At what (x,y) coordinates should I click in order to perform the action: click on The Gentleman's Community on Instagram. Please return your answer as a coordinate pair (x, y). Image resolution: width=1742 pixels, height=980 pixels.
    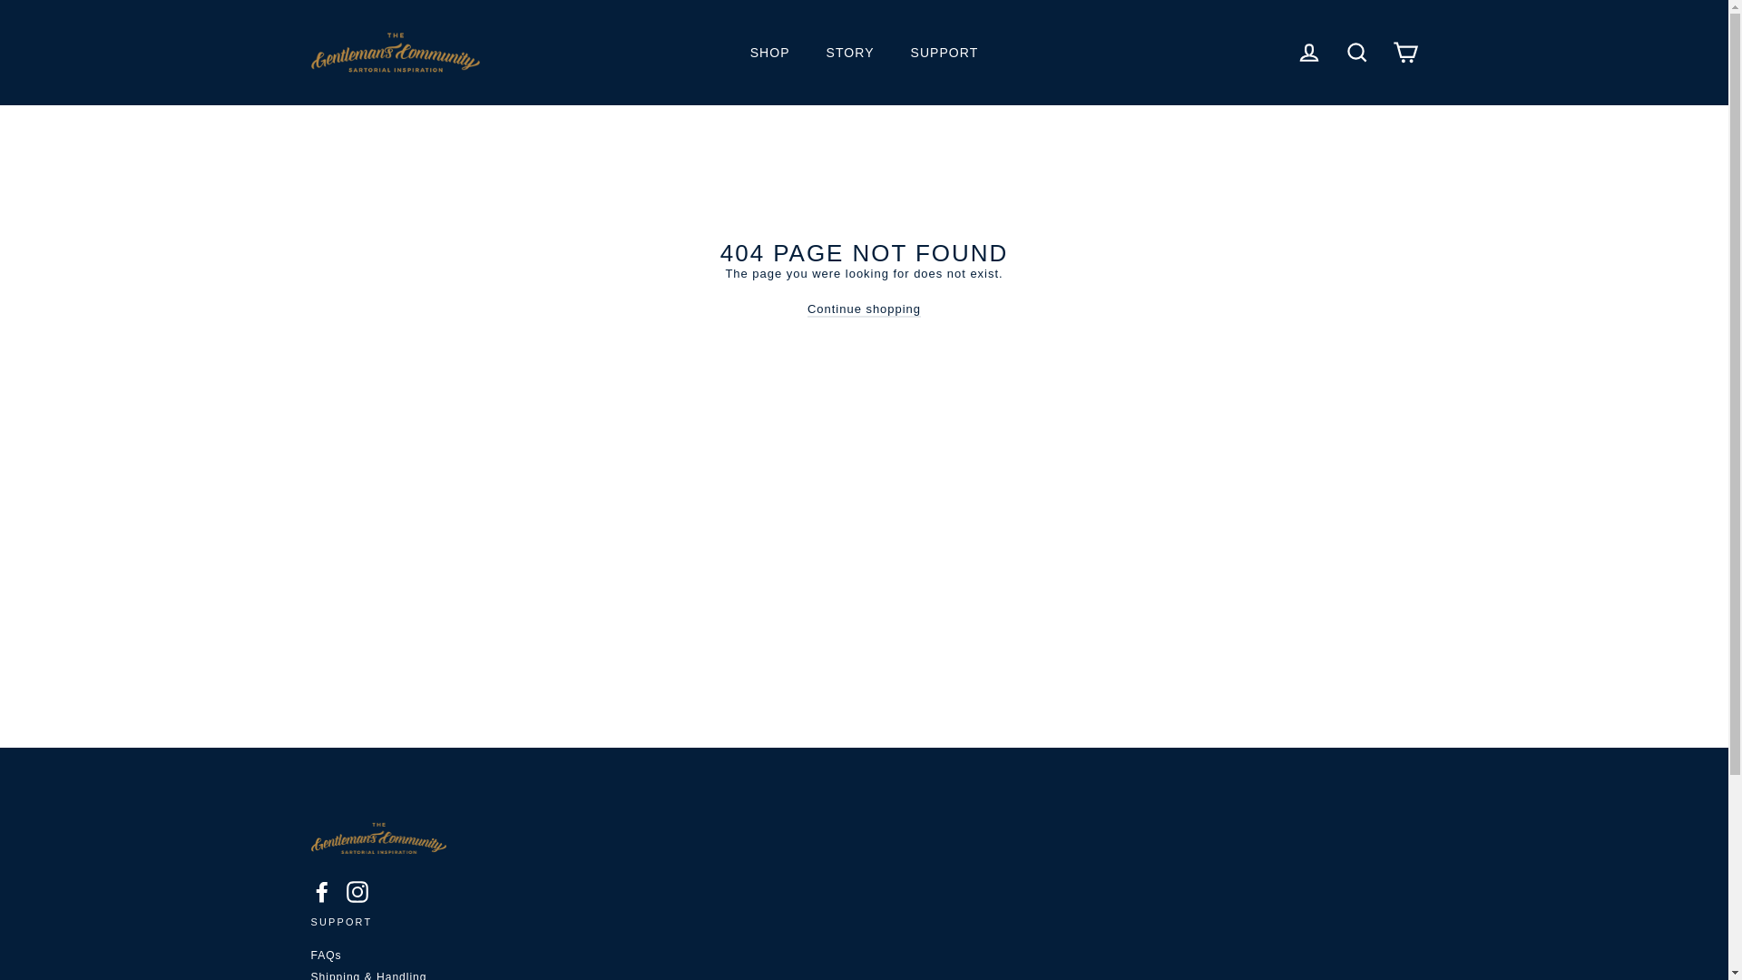
    Looking at the image, I should click on (357, 891).